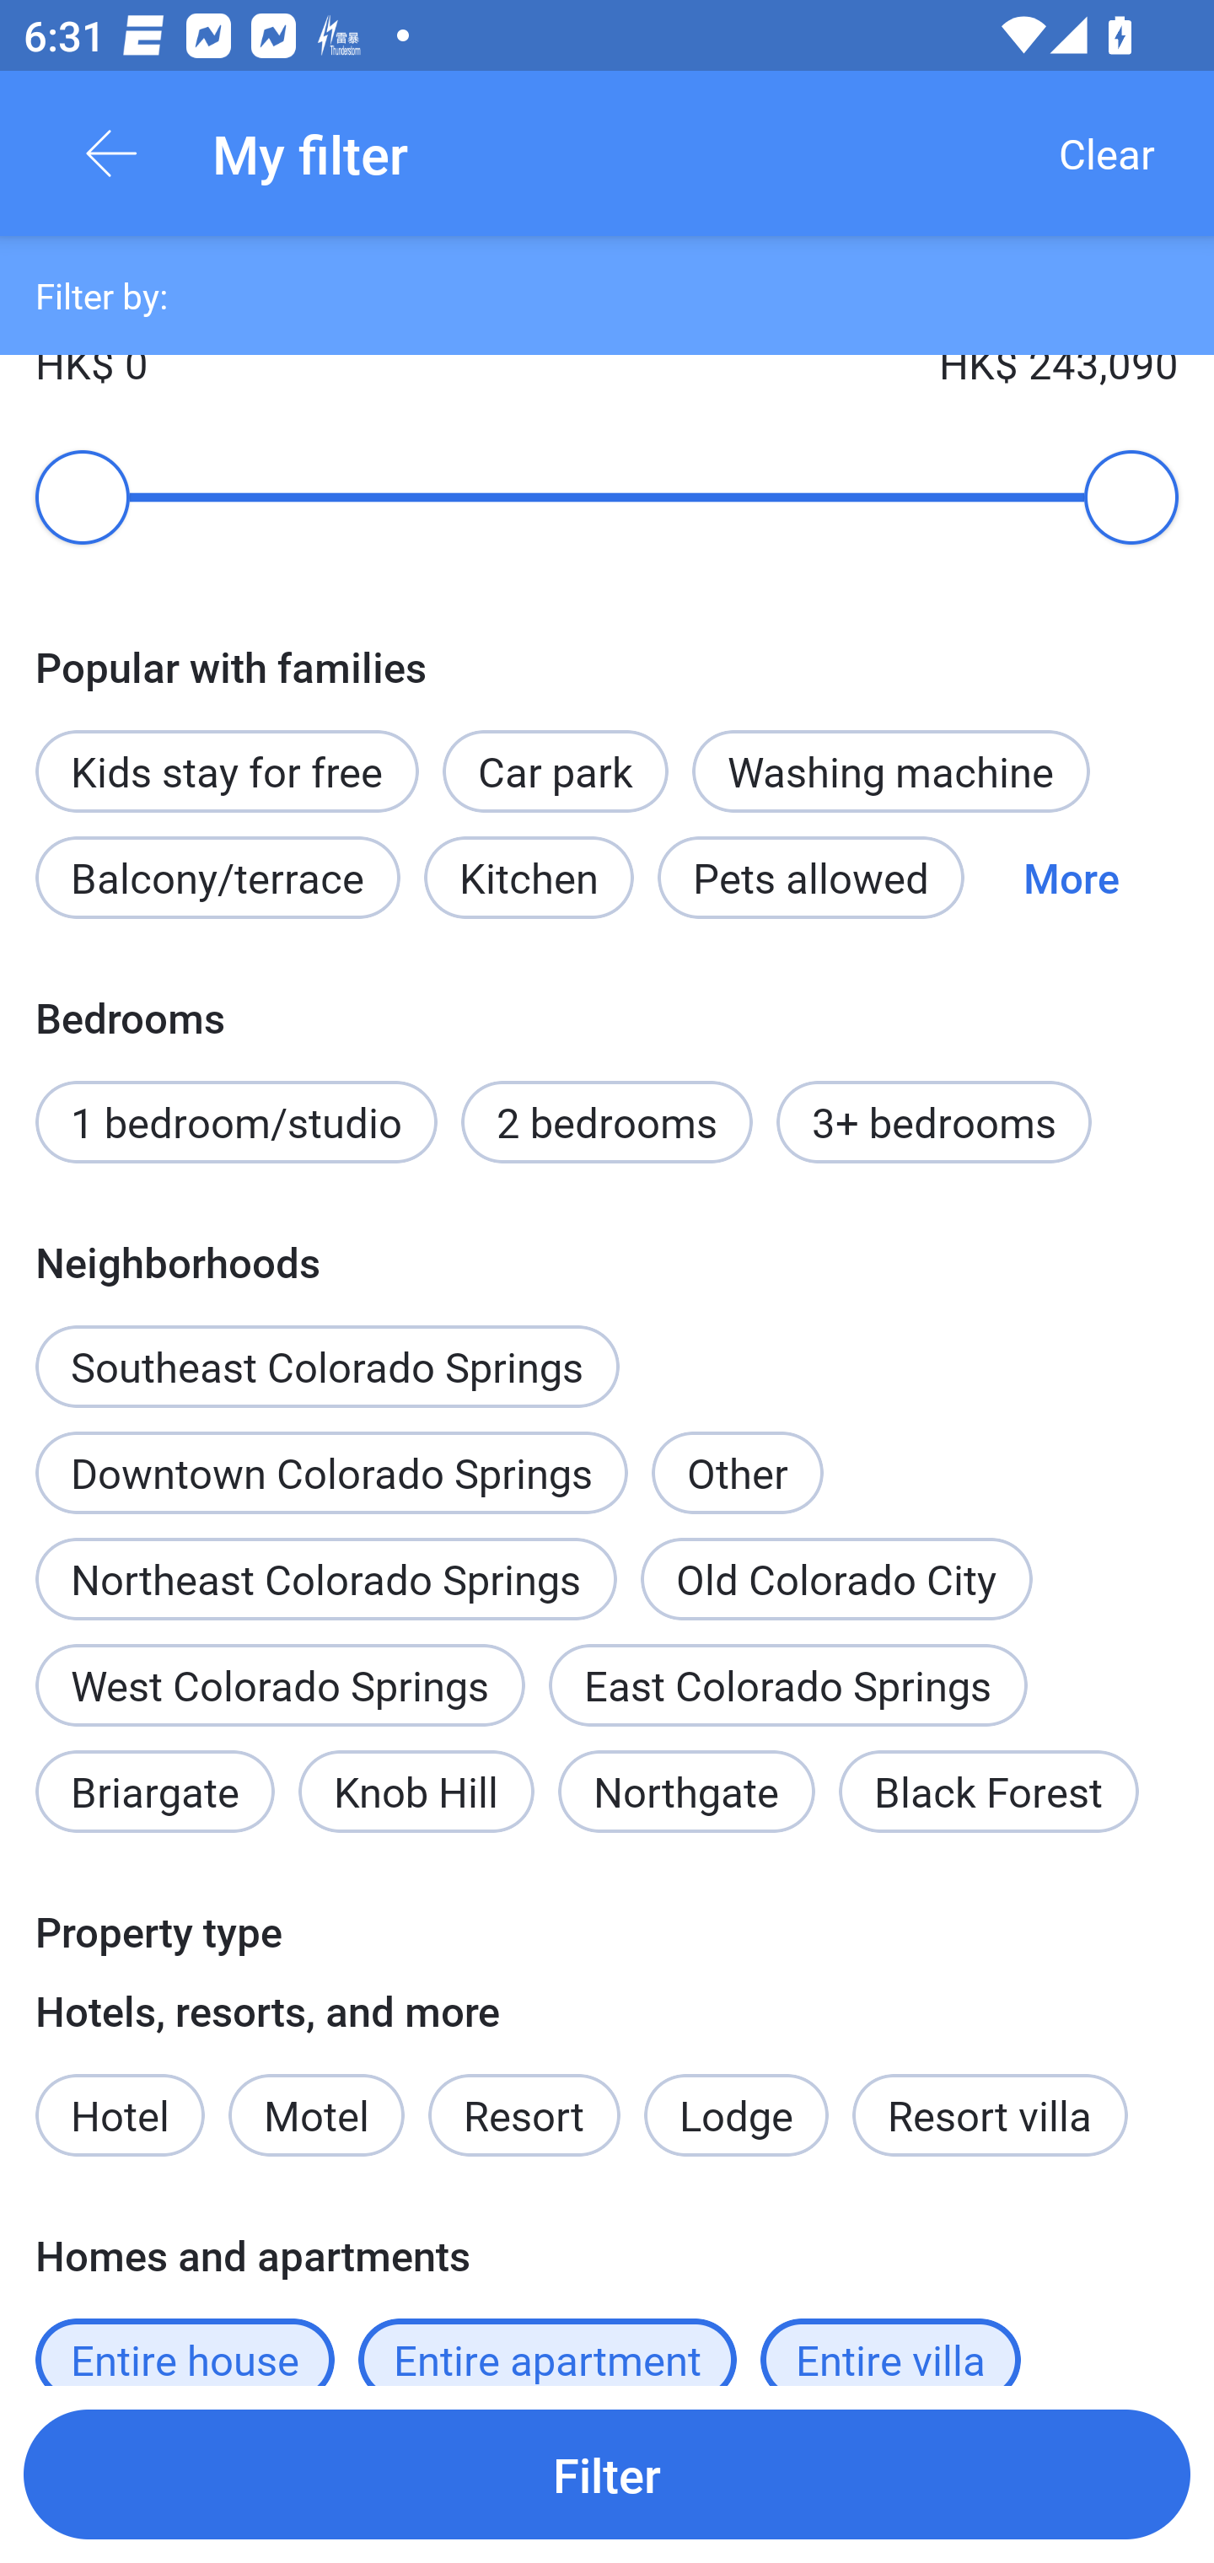  I want to click on More, so click(1071, 877).